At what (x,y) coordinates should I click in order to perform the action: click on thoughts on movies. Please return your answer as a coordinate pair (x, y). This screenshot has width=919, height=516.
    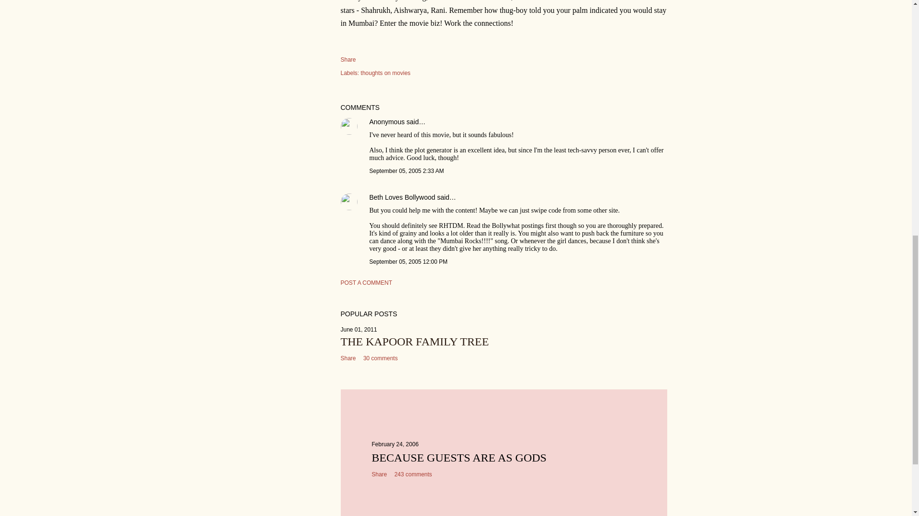
    Looking at the image, I should click on (386, 73).